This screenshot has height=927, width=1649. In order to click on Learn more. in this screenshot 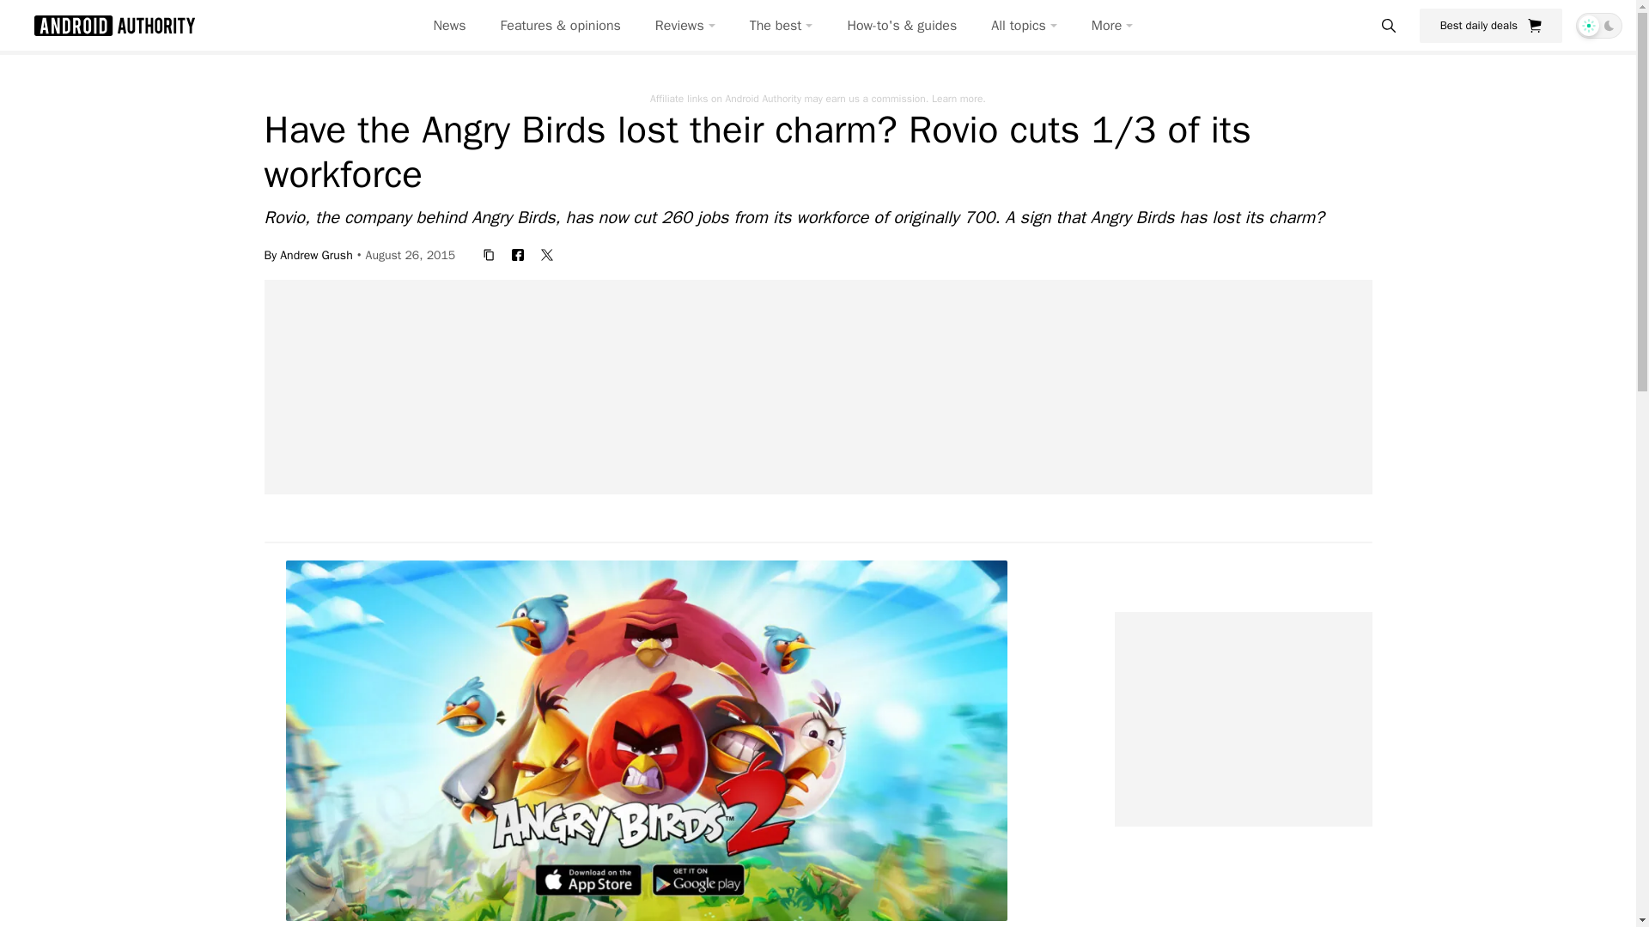, I will do `click(958, 98)`.